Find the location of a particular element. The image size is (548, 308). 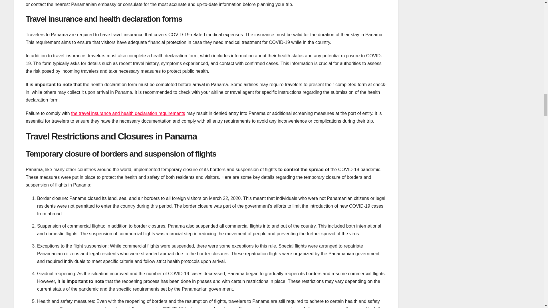

the travel insurance and health declaration requirements is located at coordinates (128, 113).